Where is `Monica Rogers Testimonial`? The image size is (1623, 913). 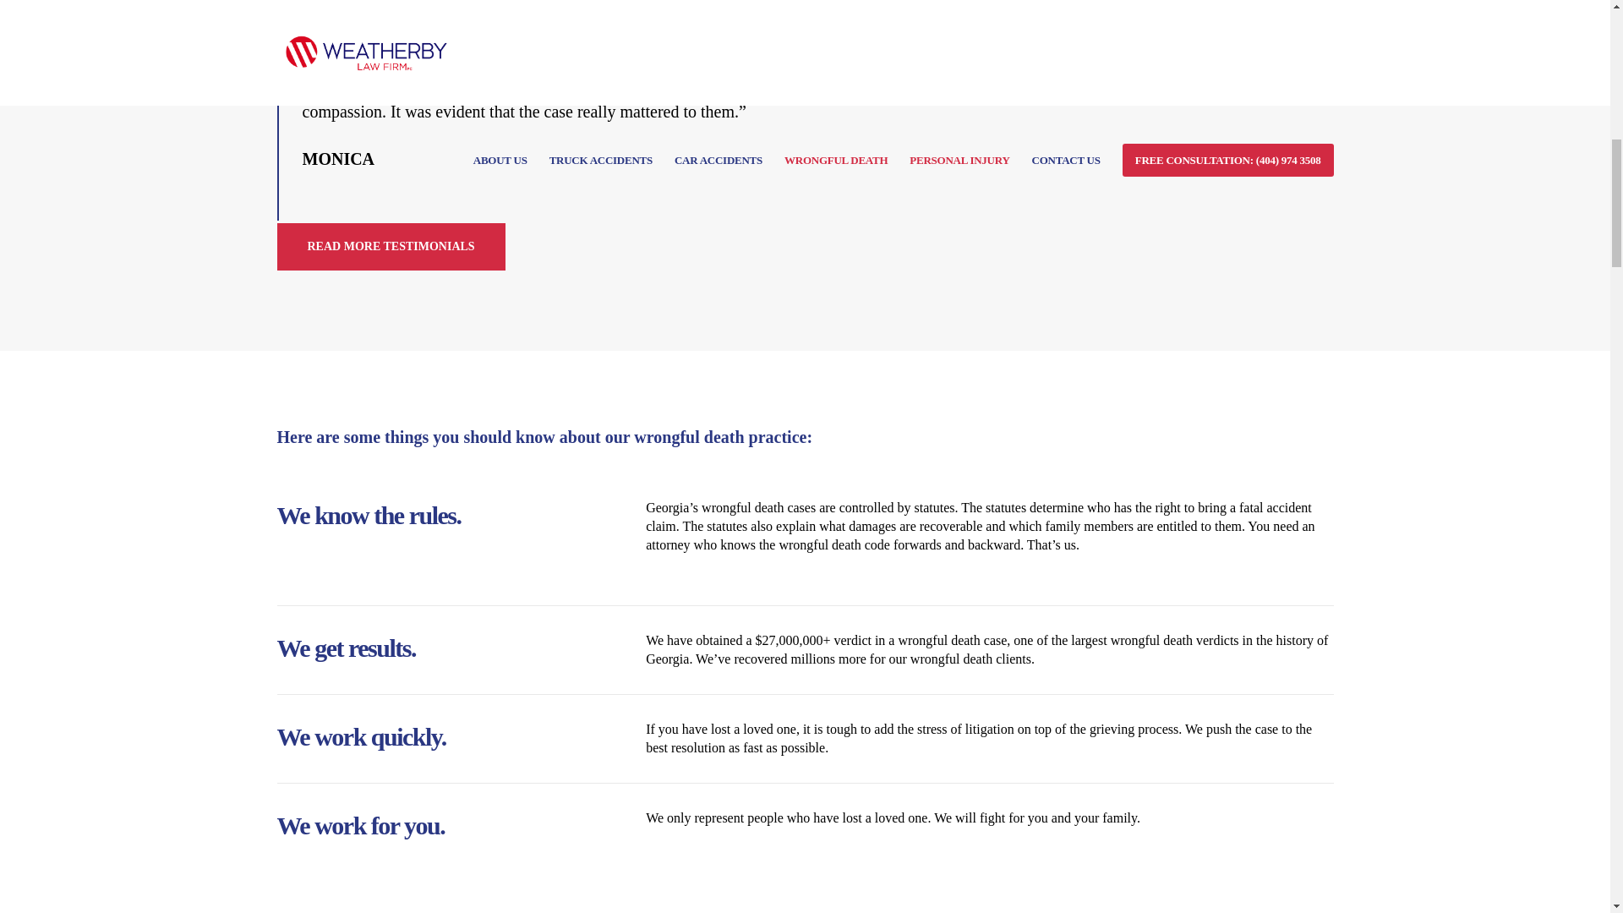 Monica Rogers Testimonial is located at coordinates (1075, 137).